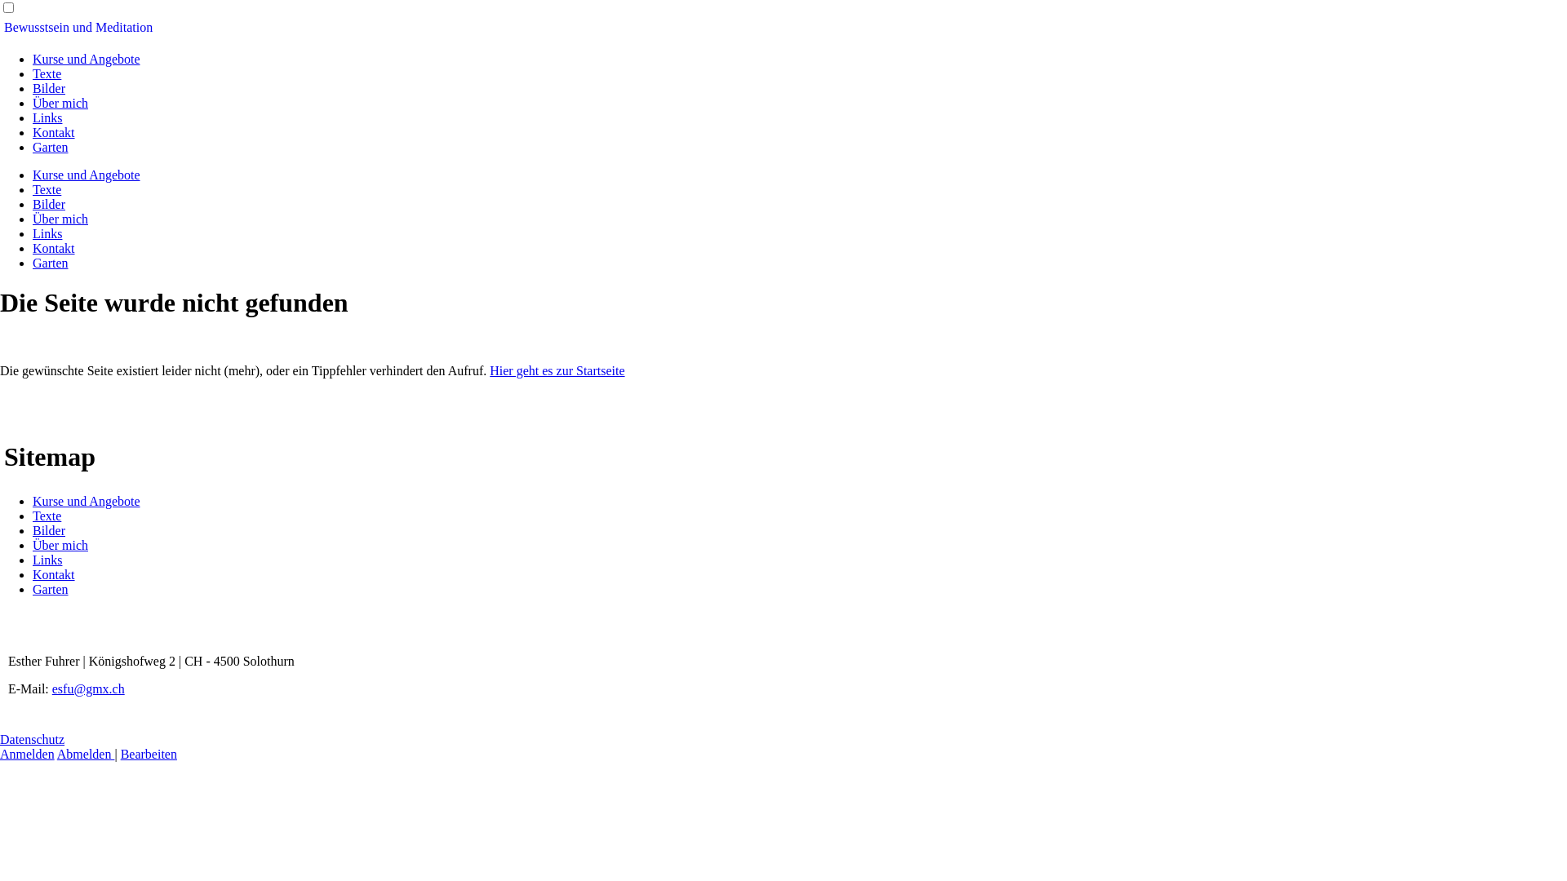 The width and height of the screenshot is (1567, 881). I want to click on Anmelden, so click(28, 754).